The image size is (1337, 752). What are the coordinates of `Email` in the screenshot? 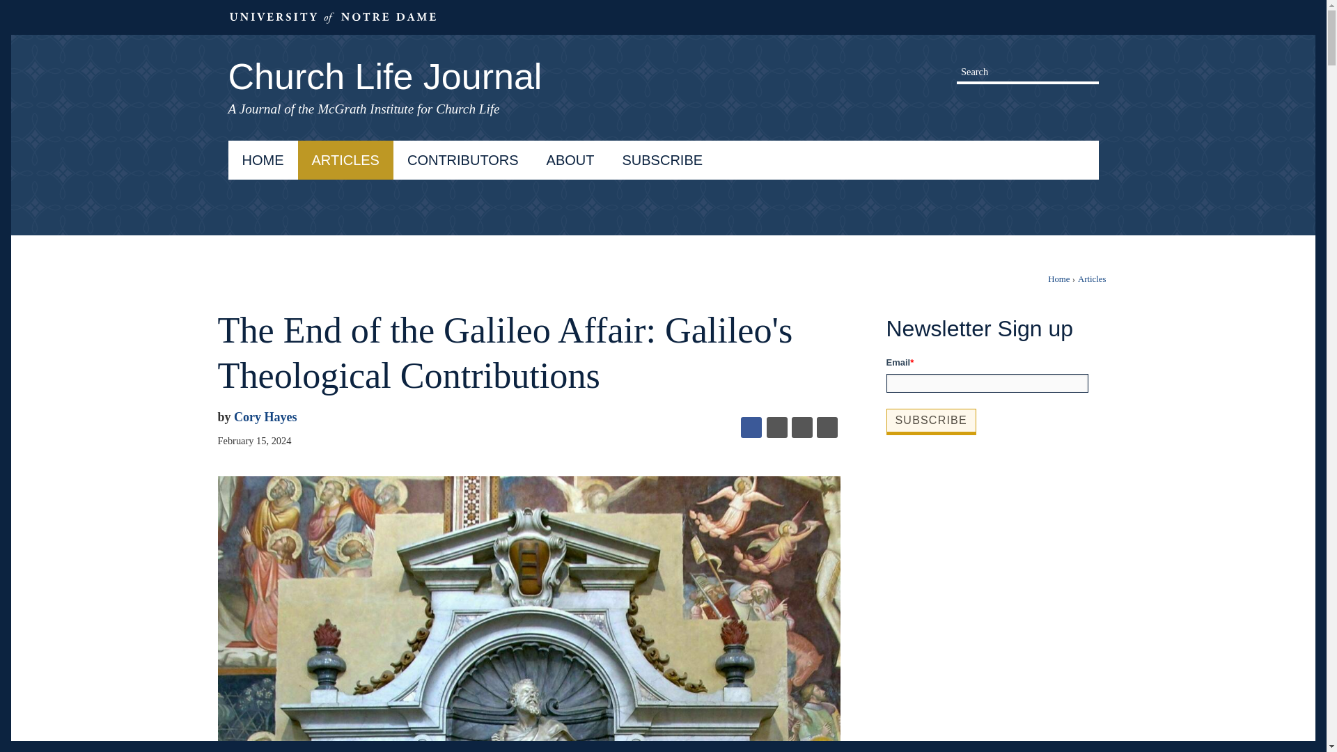 It's located at (802, 428).